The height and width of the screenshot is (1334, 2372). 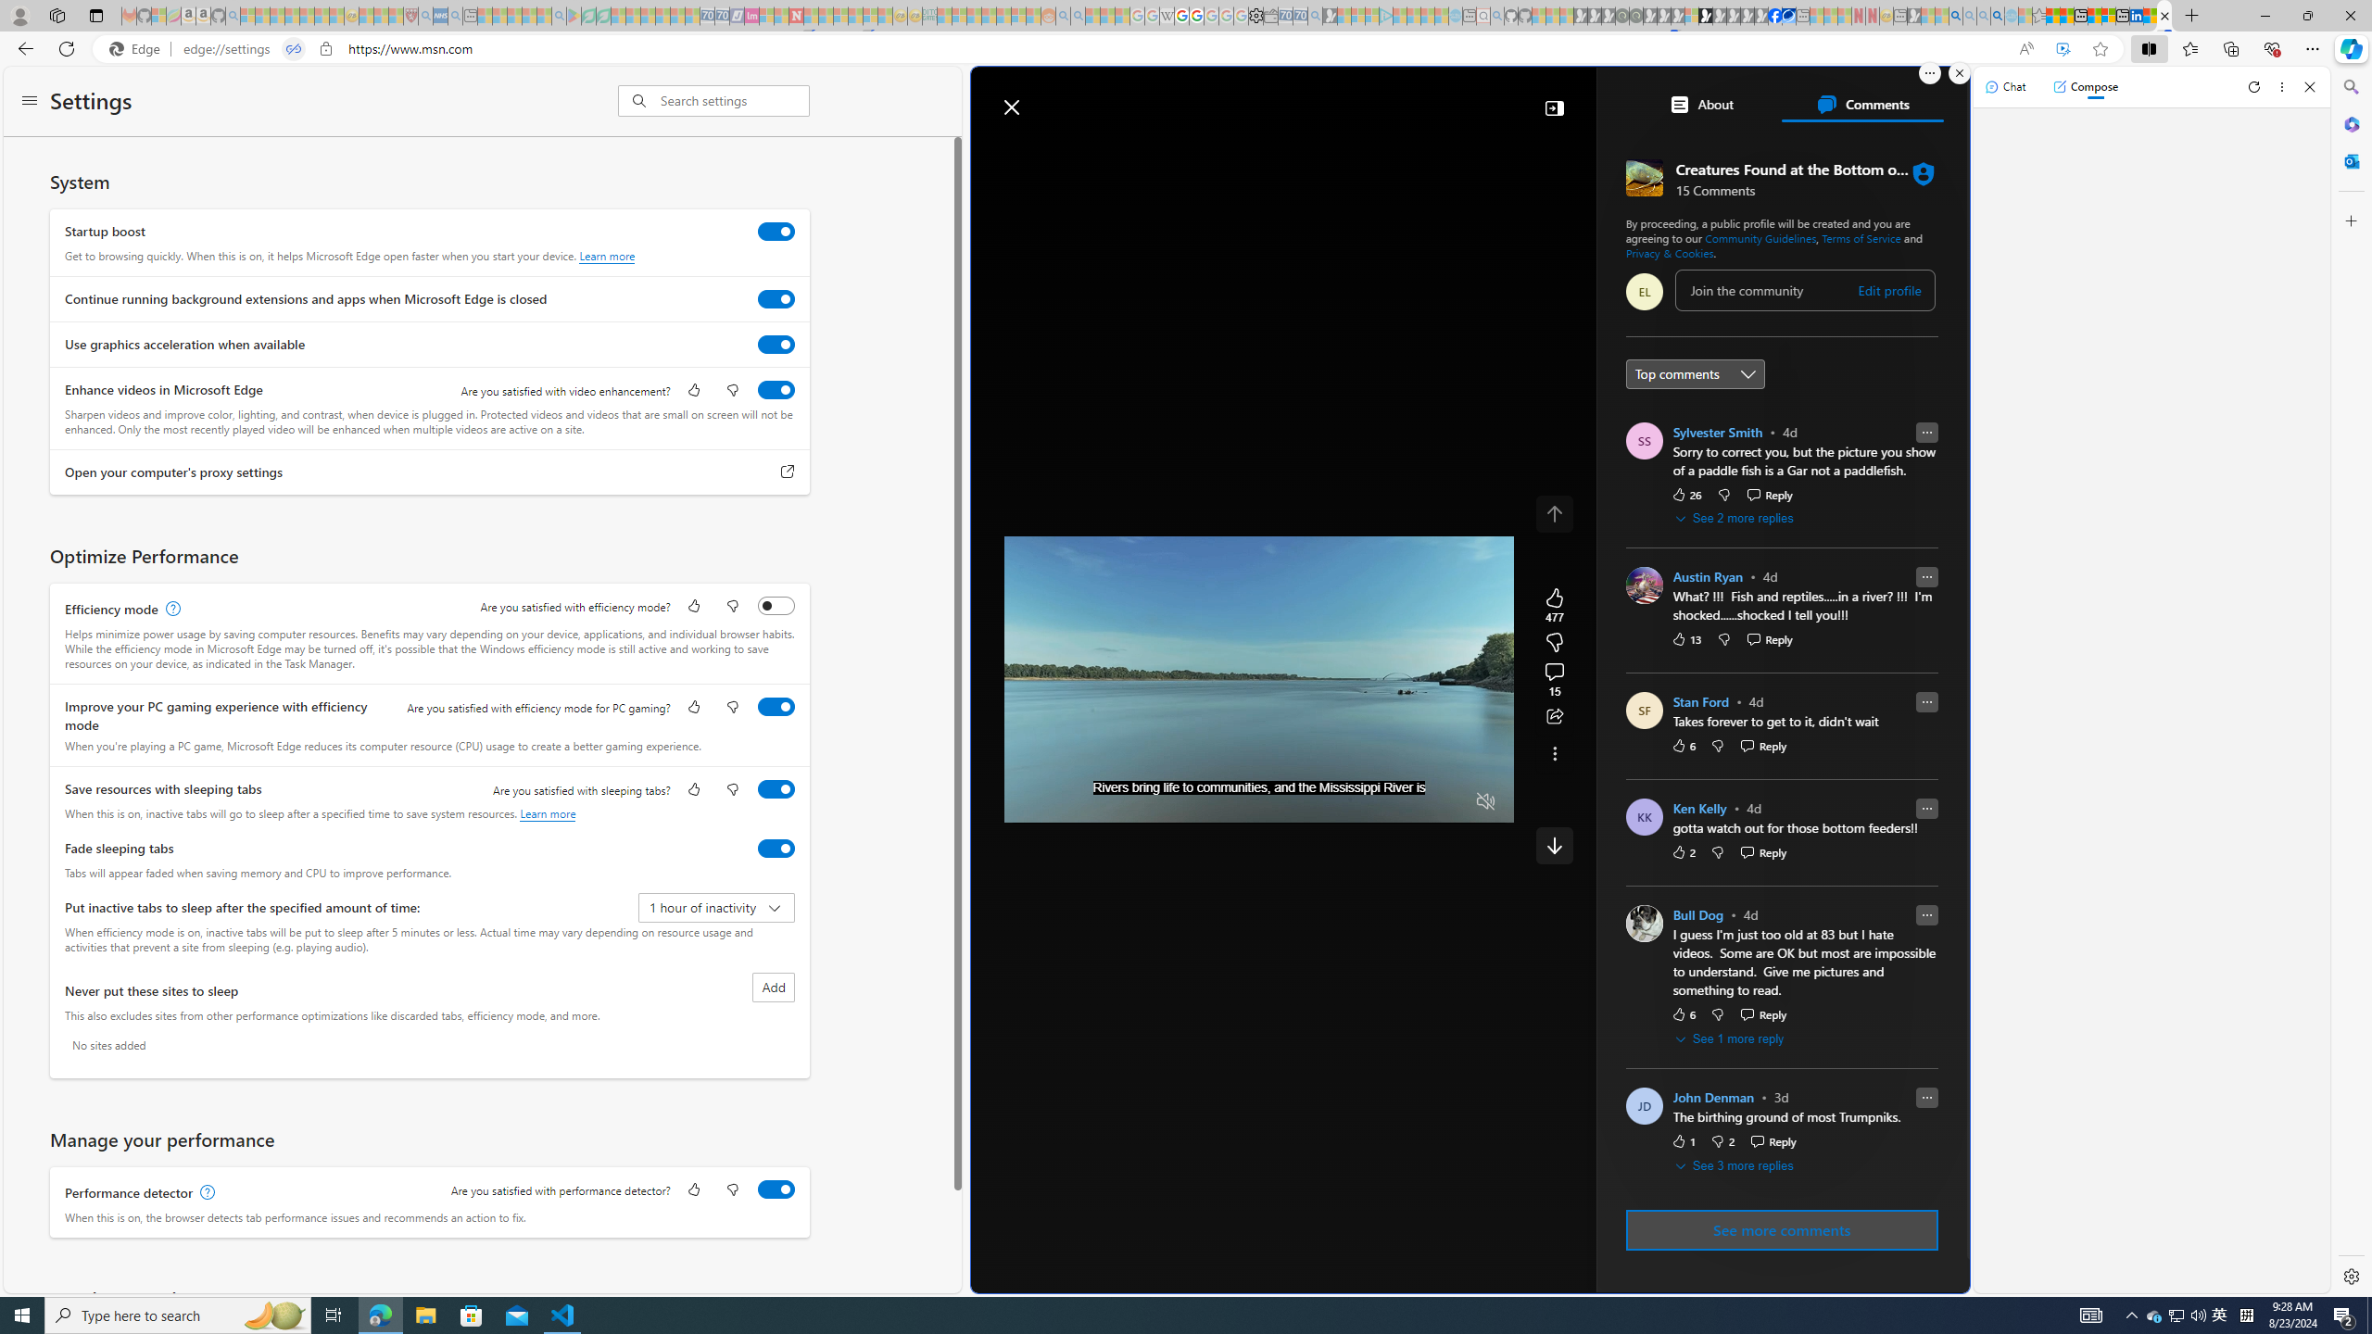 What do you see at coordinates (548, 813) in the screenshot?
I see `Learn more` at bounding box center [548, 813].